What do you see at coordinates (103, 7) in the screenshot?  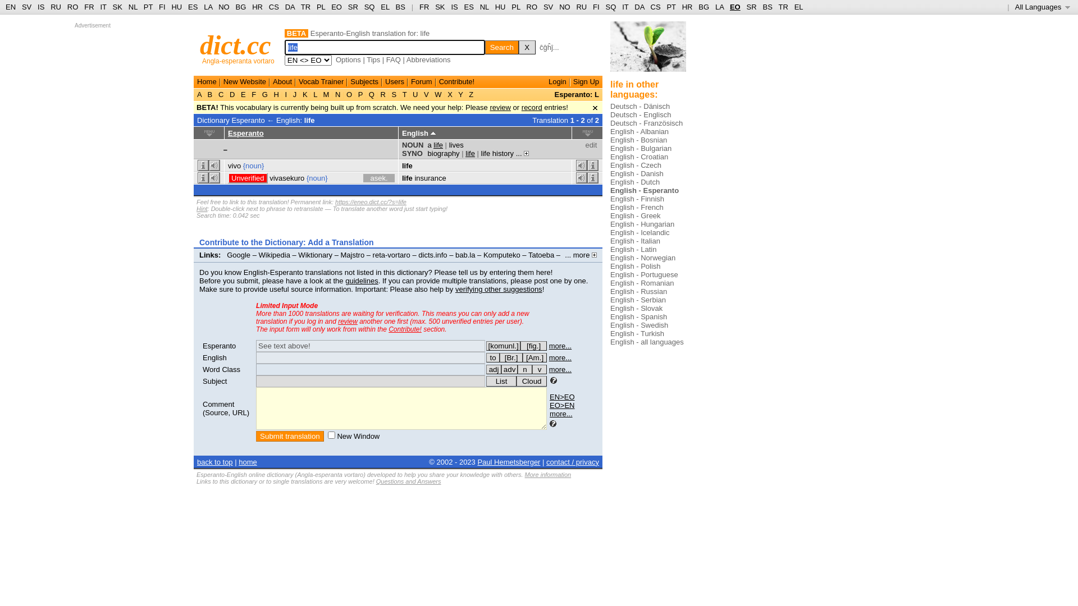 I see `IT` at bounding box center [103, 7].